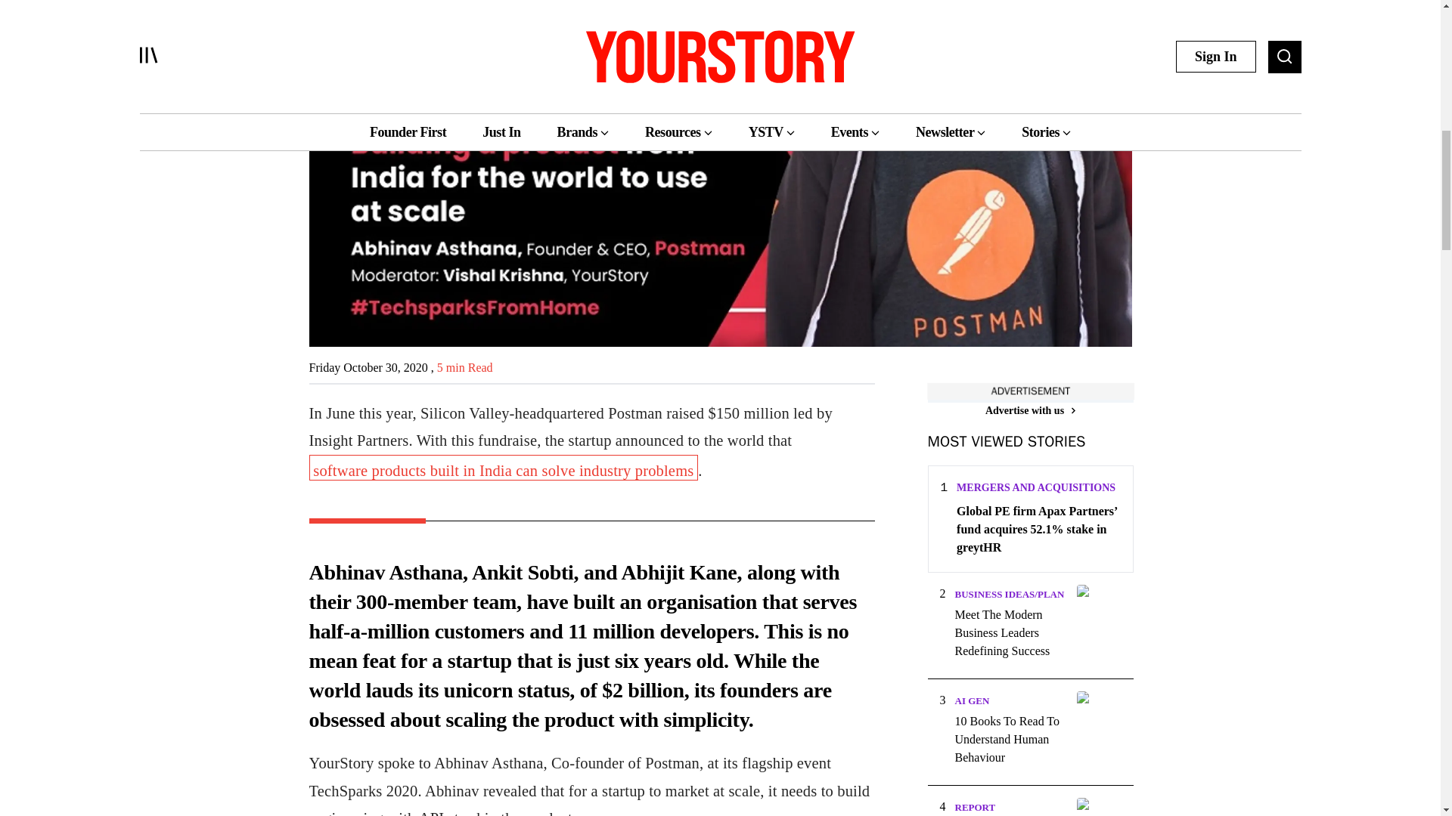 This screenshot has height=816, width=1452. Describe the element at coordinates (1030, 411) in the screenshot. I see `Advertise with us` at that location.